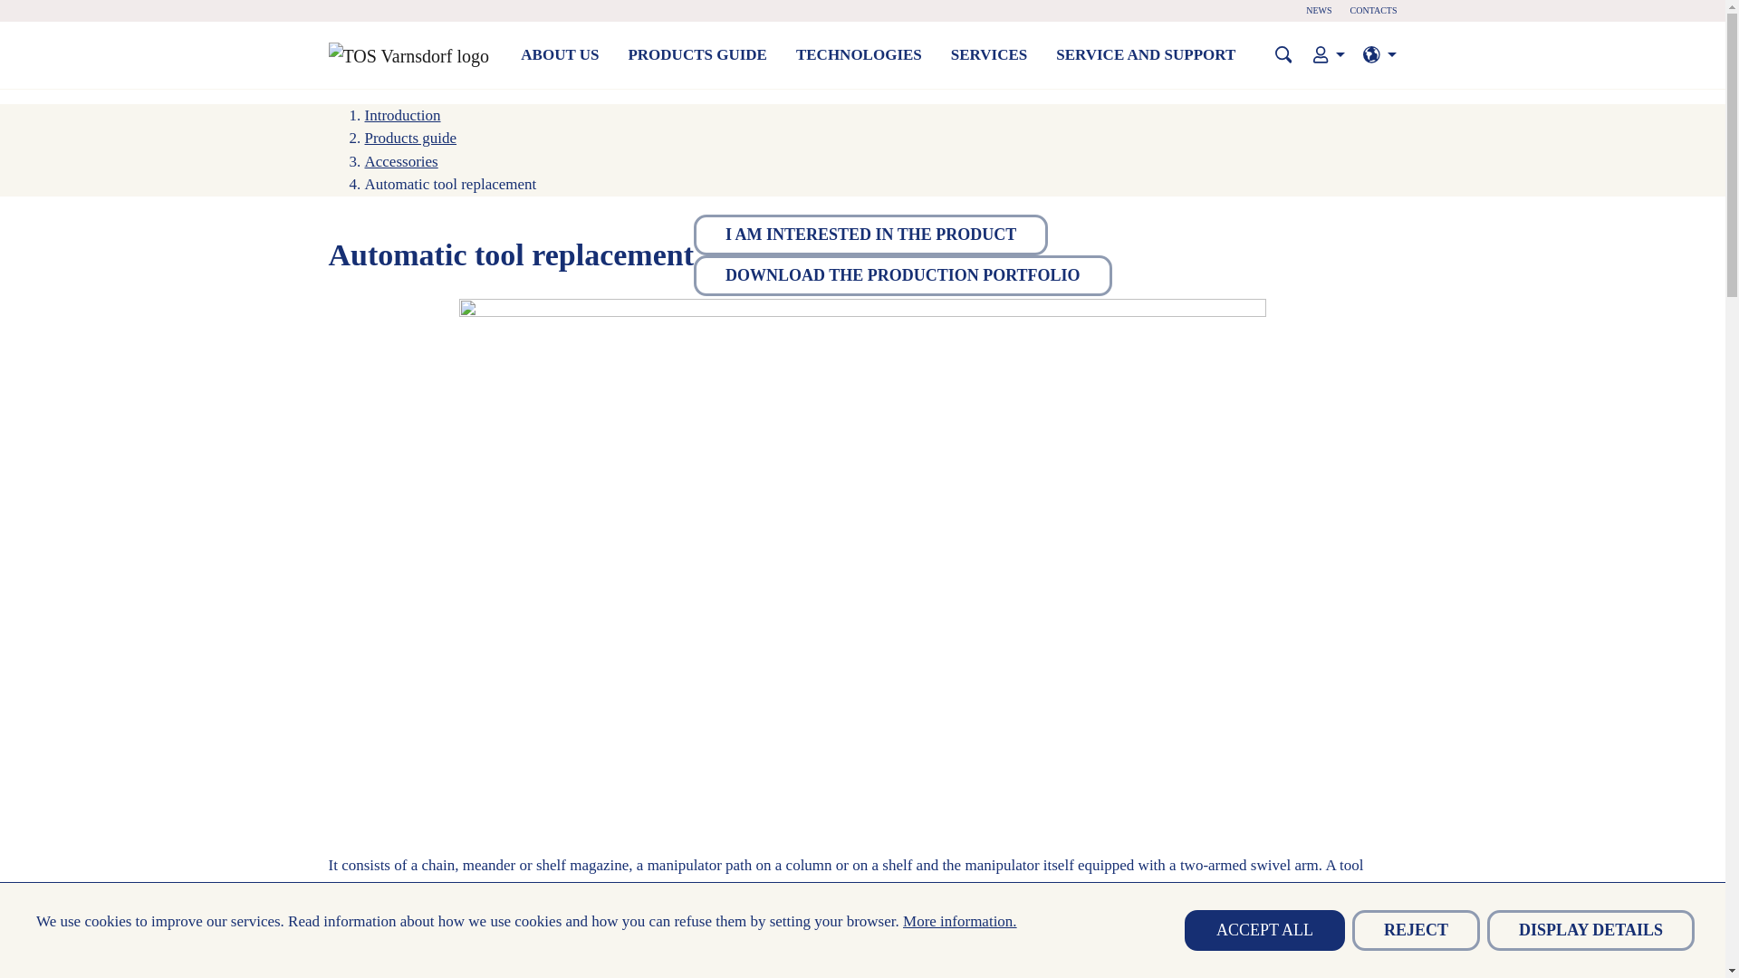 This screenshot has width=1739, height=978. I want to click on TECHNOLOGIES, so click(859, 54).